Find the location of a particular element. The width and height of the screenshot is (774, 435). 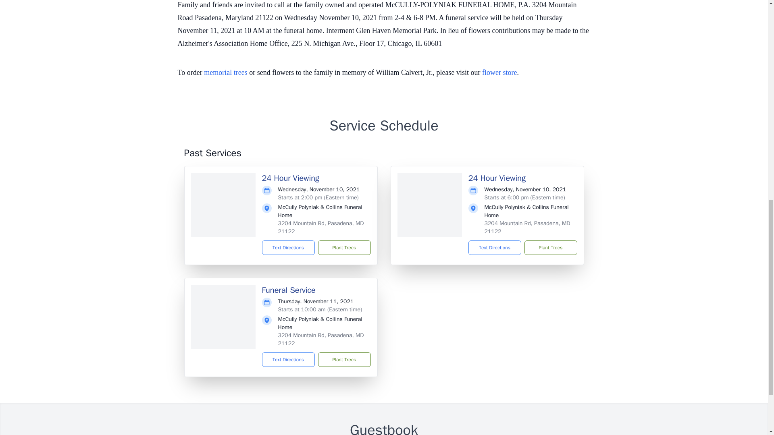

Plant Trees is located at coordinates (344, 359).